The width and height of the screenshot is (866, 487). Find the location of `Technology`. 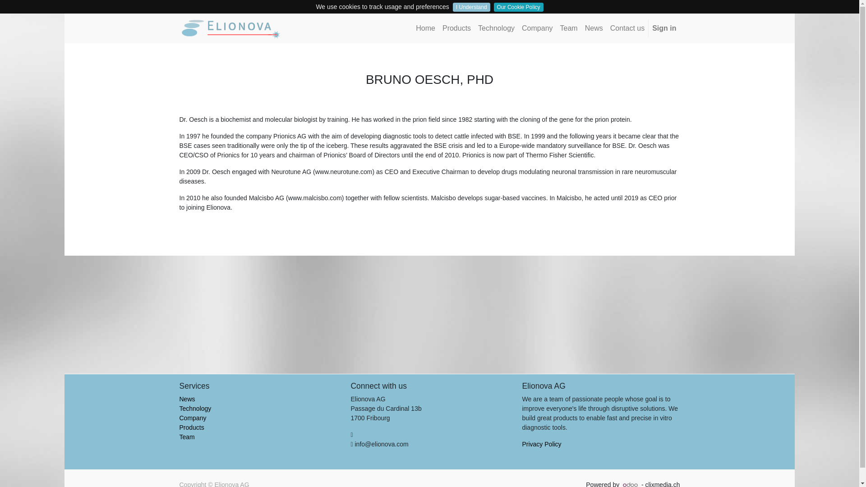

Technology is located at coordinates (195, 408).